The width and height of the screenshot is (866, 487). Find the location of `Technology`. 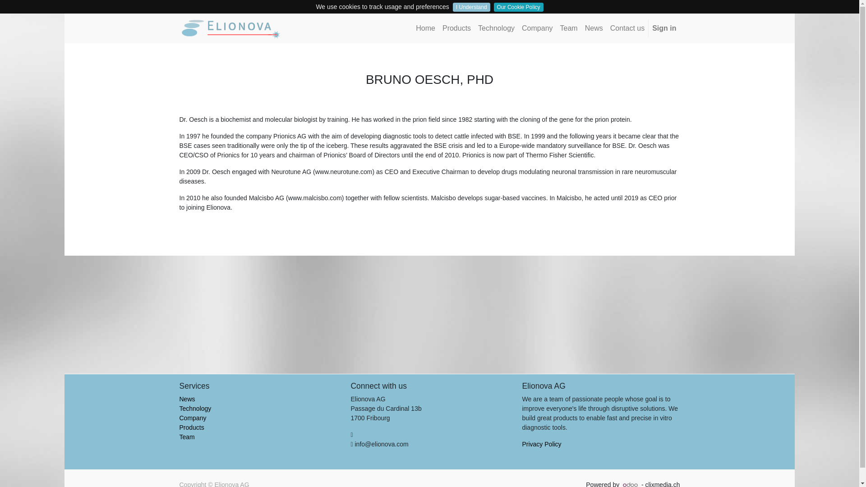

Technology is located at coordinates (195, 408).